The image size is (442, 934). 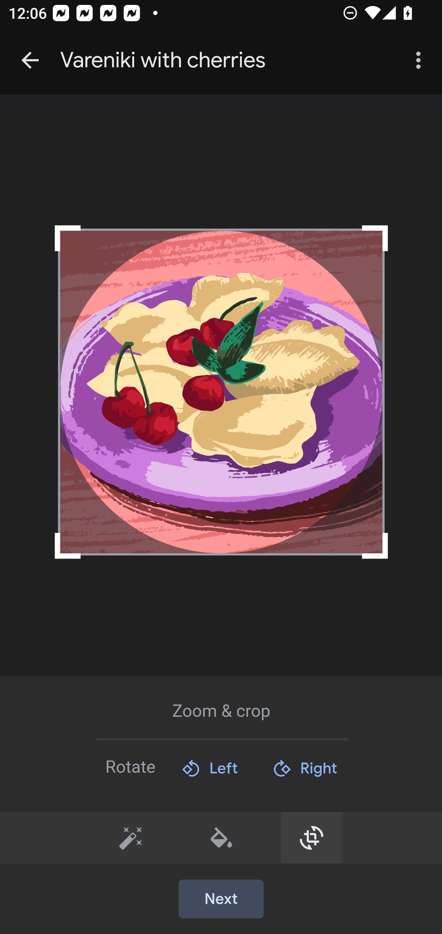 What do you see at coordinates (421, 60) in the screenshot?
I see `More options` at bounding box center [421, 60].